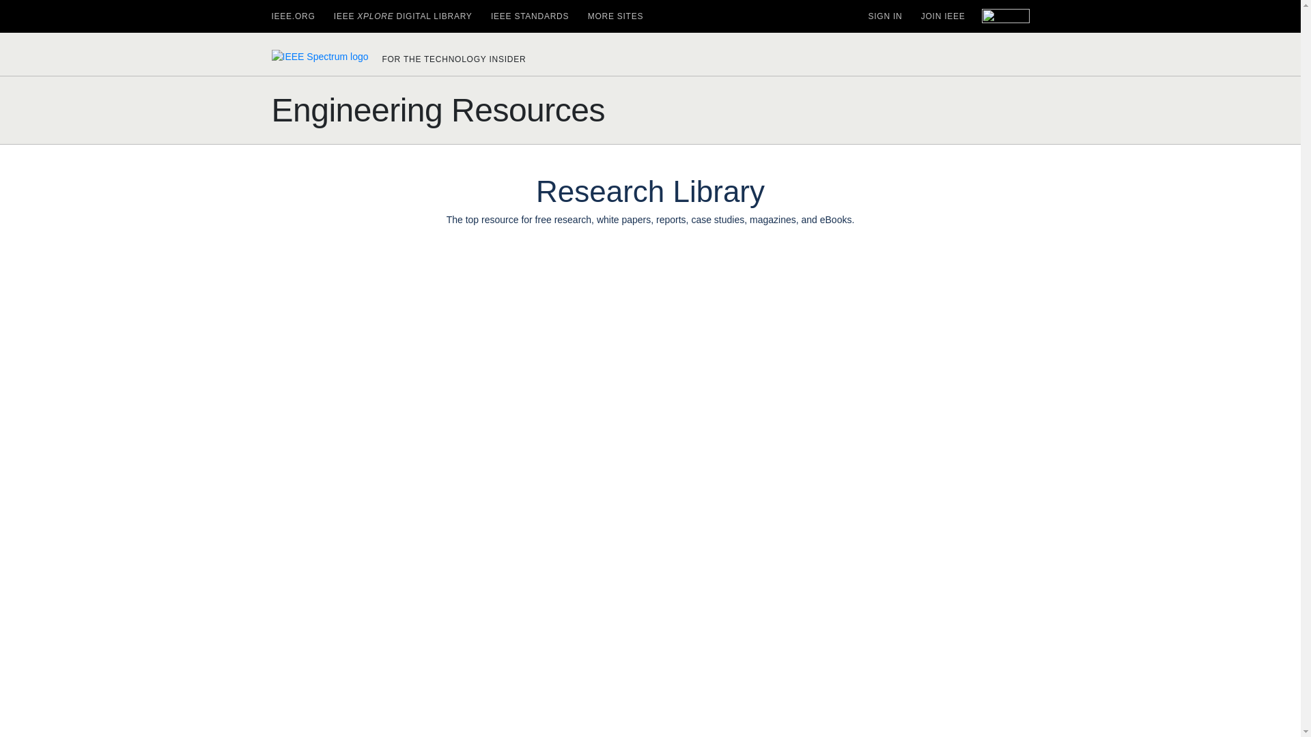 This screenshot has width=1311, height=737. What do you see at coordinates (615, 16) in the screenshot?
I see `MORE SITES` at bounding box center [615, 16].